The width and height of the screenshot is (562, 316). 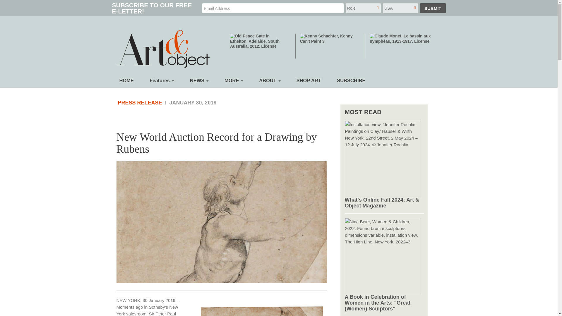 I want to click on SUBMIT, so click(x=433, y=8).